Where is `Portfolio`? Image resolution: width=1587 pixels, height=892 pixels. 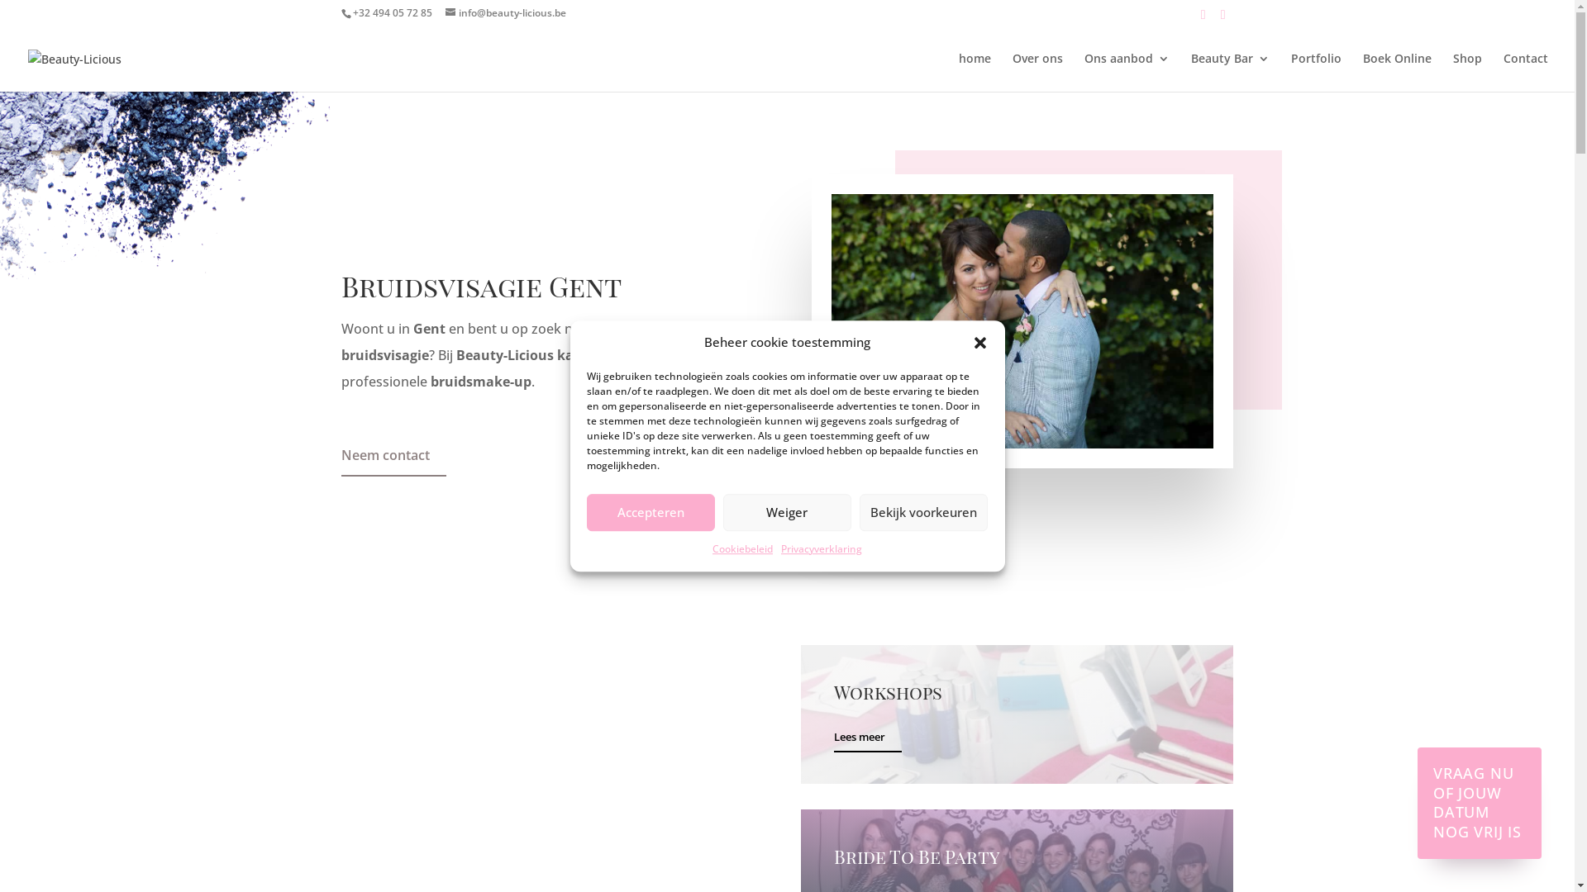 Portfolio is located at coordinates (1316, 73).